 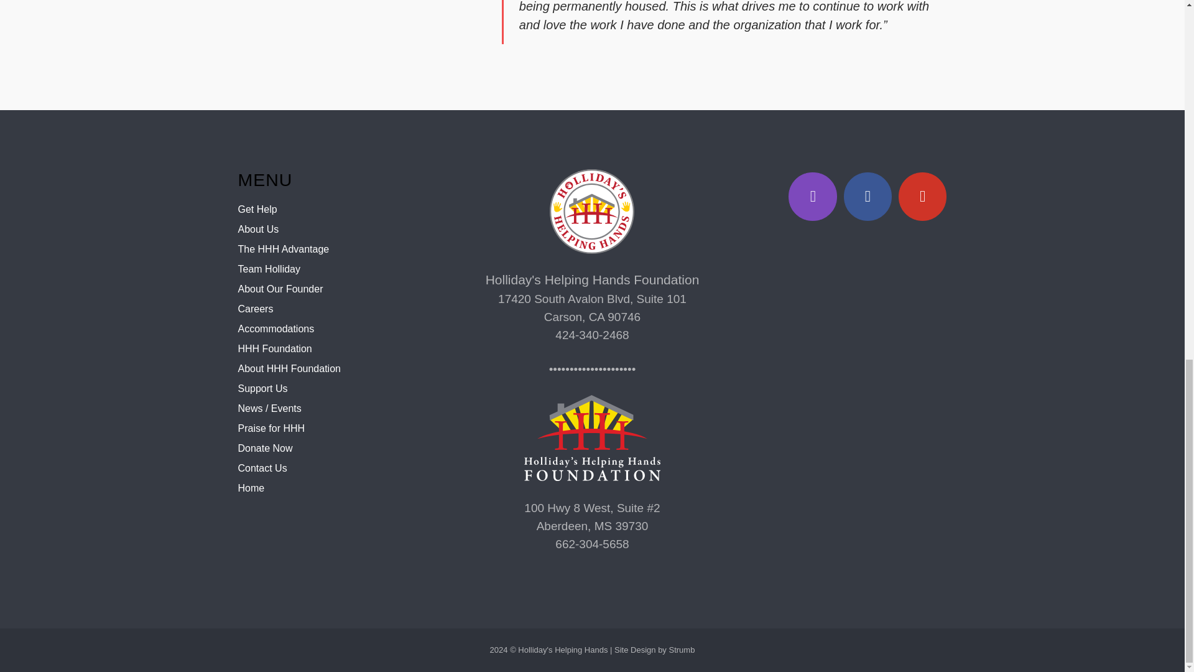 I want to click on Donate Now, so click(x=265, y=448).